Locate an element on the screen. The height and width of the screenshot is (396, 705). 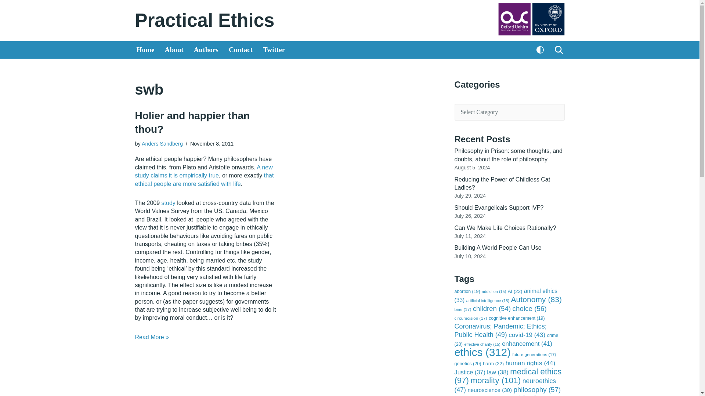
Contact is located at coordinates (240, 50).